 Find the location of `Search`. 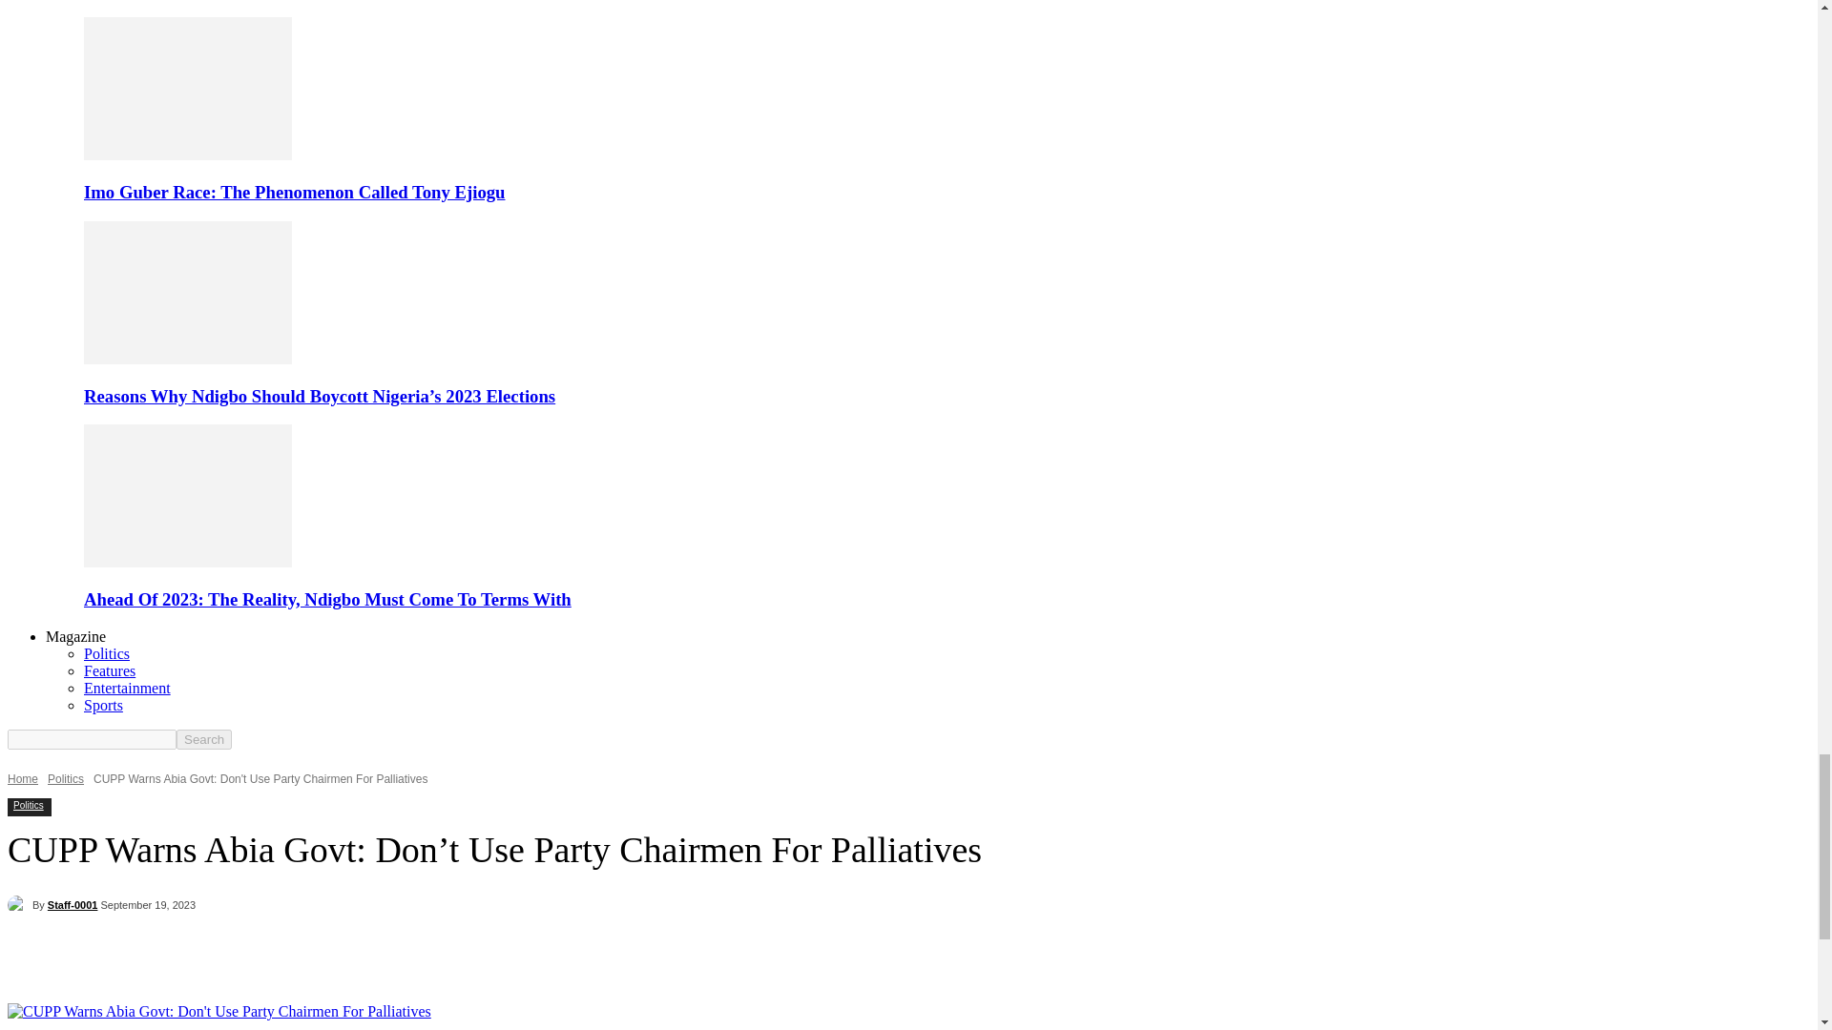

Search is located at coordinates (204, 739).